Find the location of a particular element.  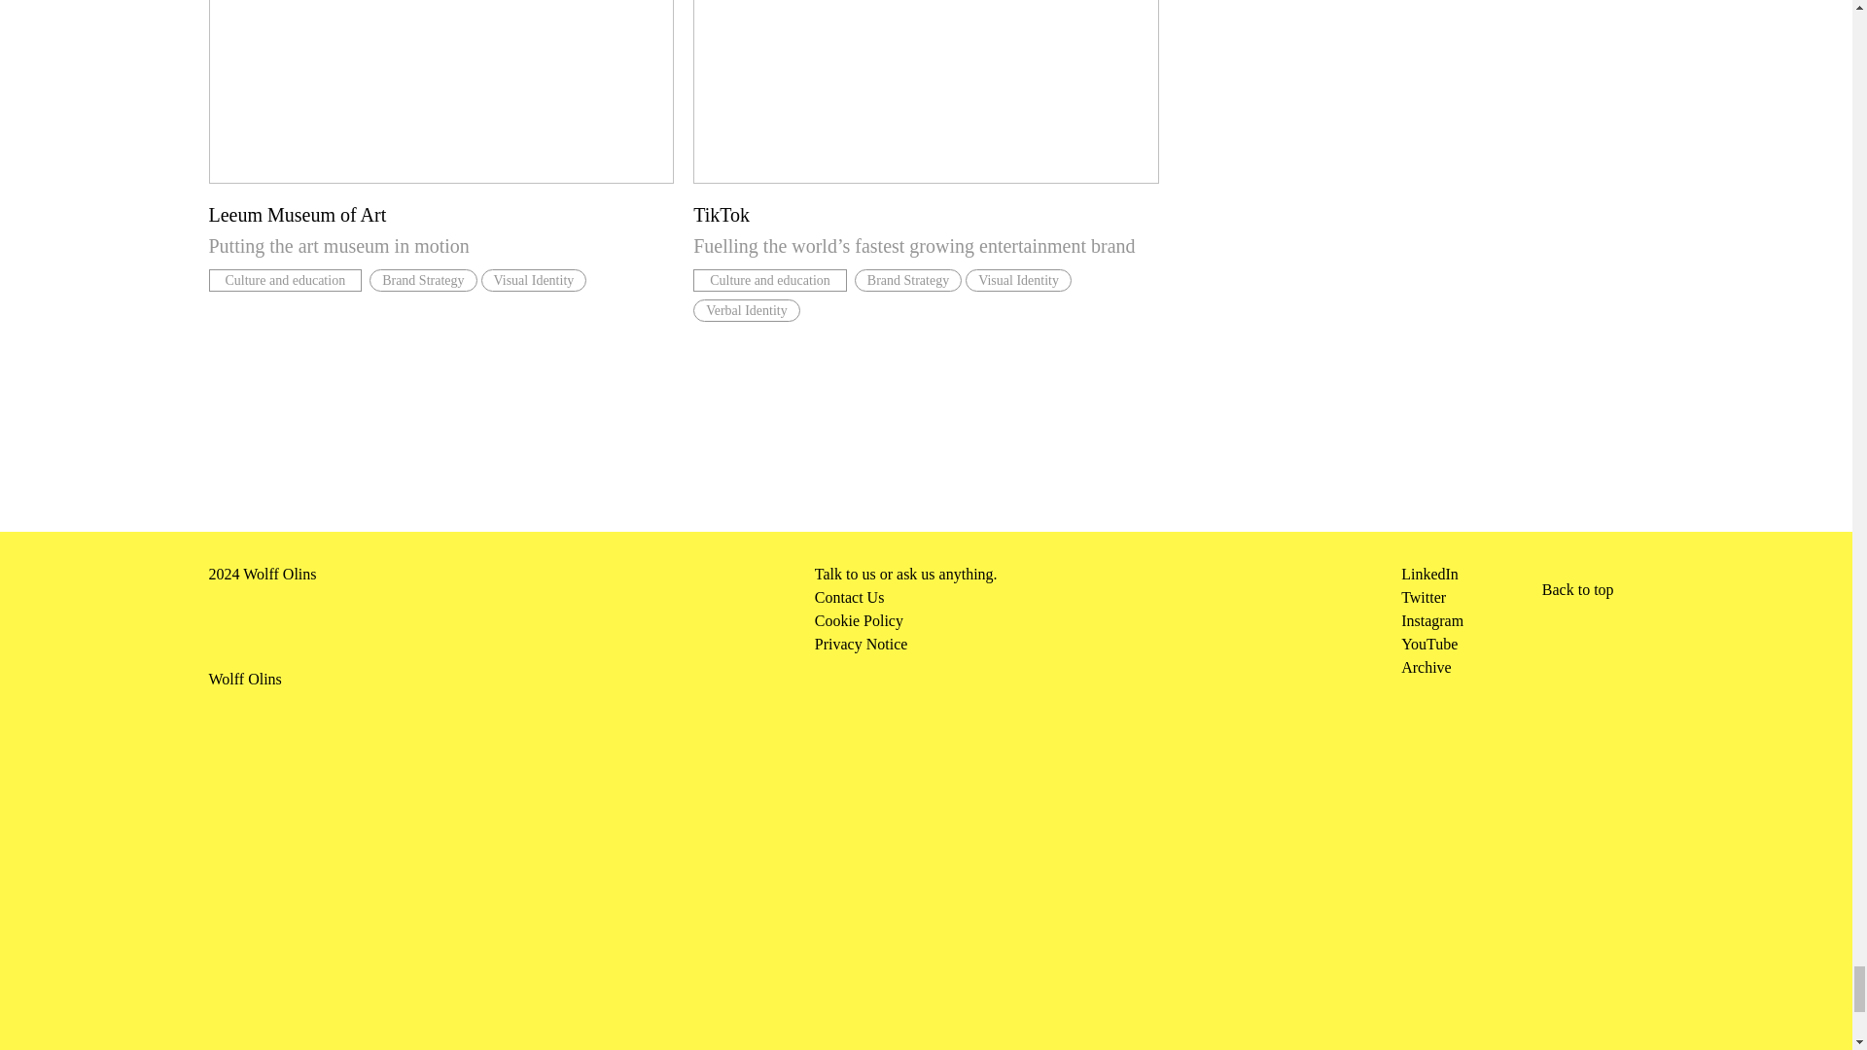

Contact Us is located at coordinates (1108, 597).